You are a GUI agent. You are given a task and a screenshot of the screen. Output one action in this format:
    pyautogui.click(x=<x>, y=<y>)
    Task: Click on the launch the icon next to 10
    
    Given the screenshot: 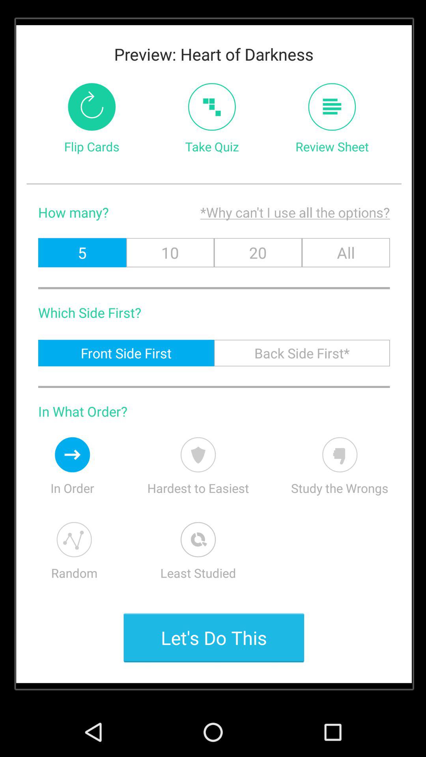 What is the action you would take?
    pyautogui.click(x=82, y=252)
    